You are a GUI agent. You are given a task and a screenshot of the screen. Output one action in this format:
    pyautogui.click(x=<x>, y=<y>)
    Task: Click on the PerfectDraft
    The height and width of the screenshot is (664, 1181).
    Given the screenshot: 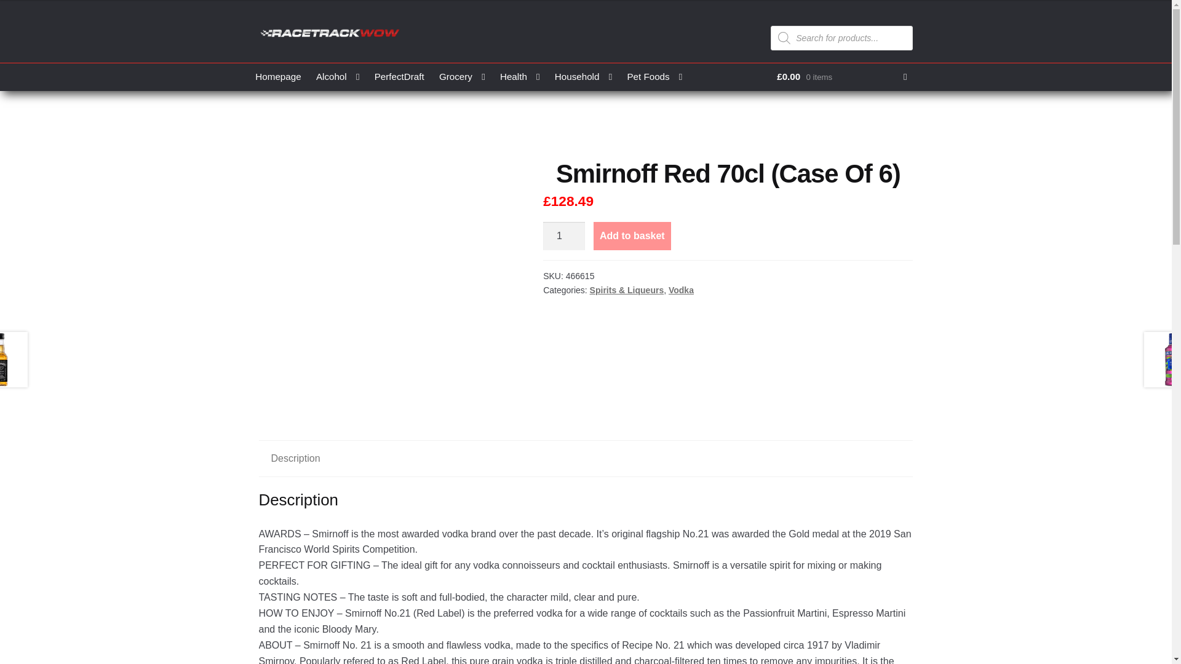 What is the action you would take?
    pyautogui.click(x=400, y=76)
    